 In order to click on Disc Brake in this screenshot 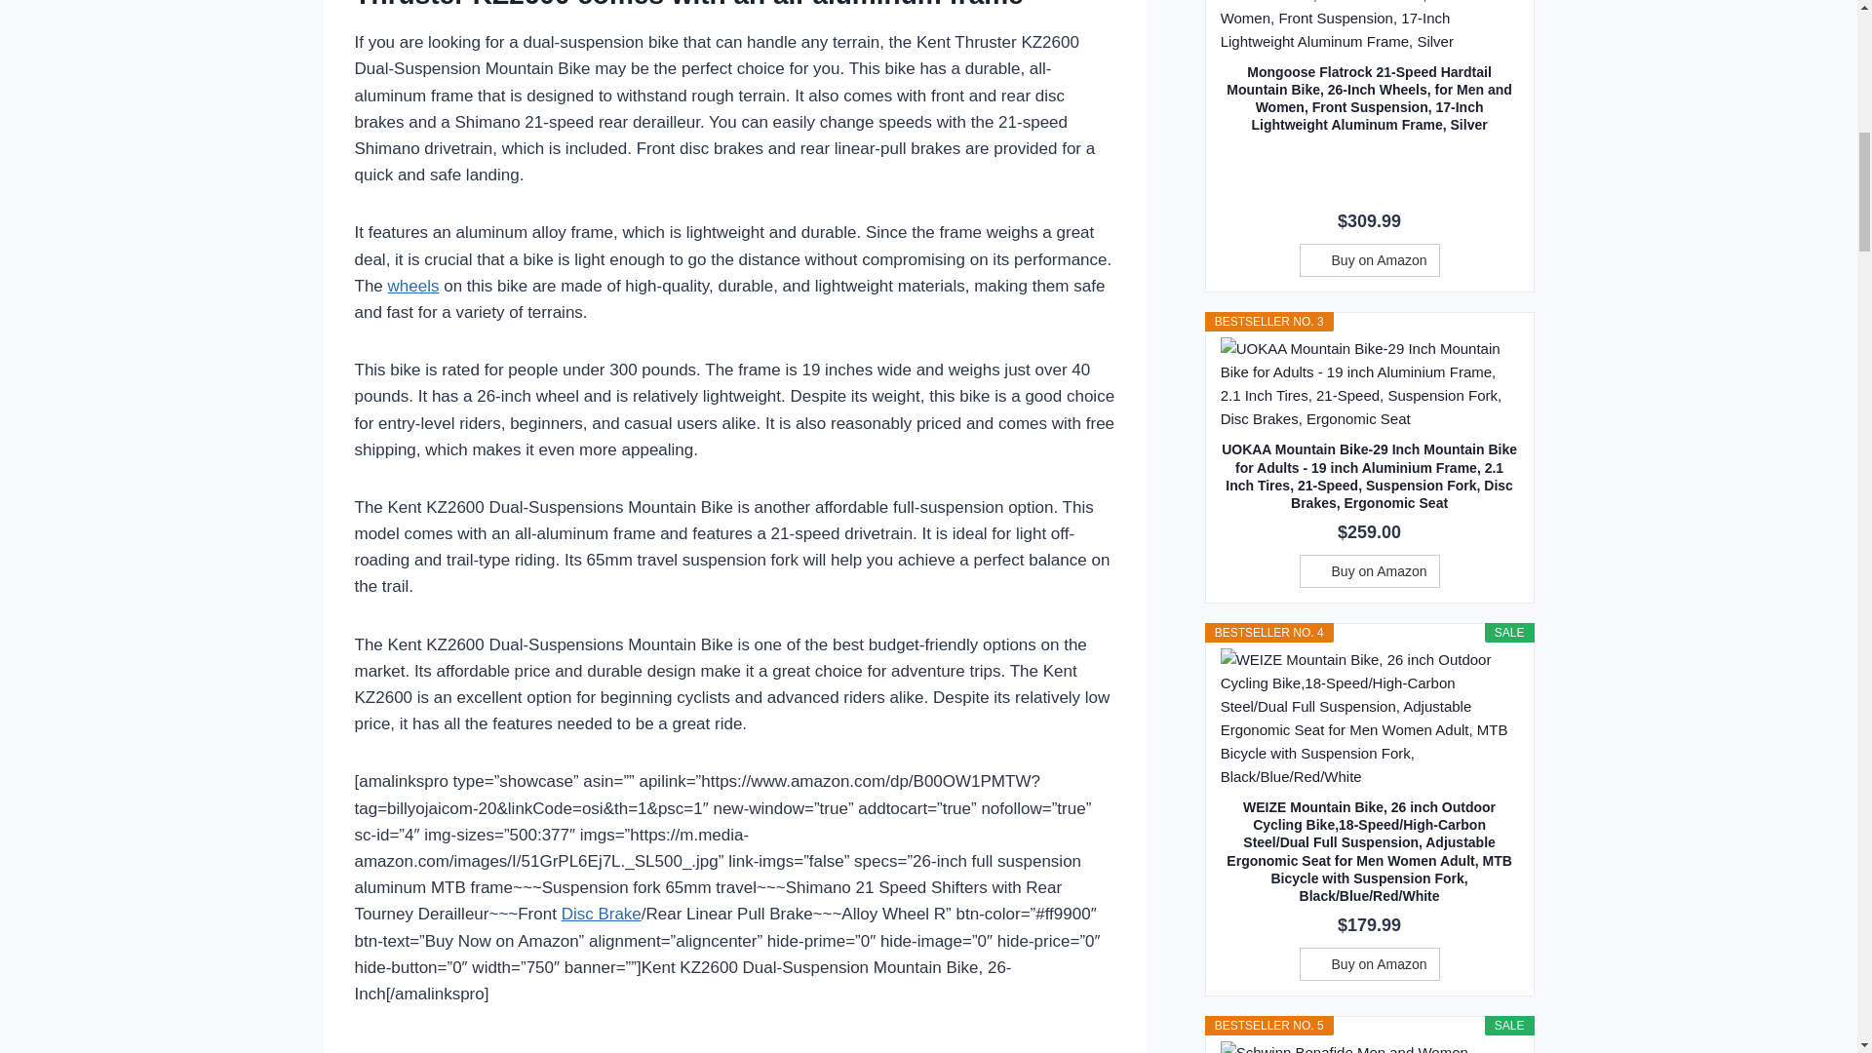, I will do `click(602, 914)`.